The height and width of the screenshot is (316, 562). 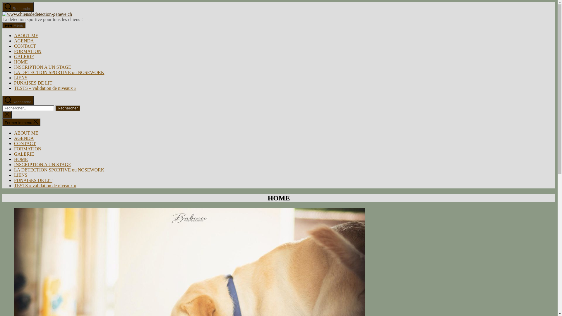 What do you see at coordinates (26, 36) in the screenshot?
I see `ABOUT ME` at bounding box center [26, 36].